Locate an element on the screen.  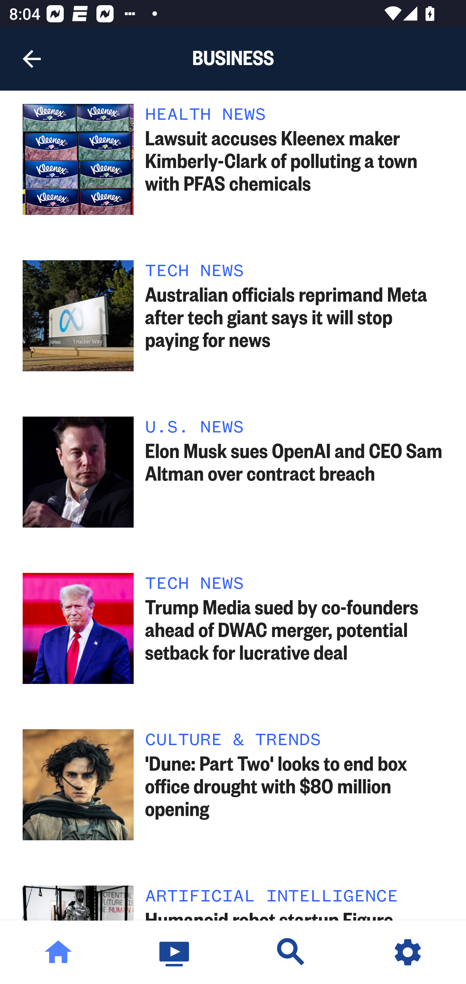
Navigate up is located at coordinates (32, 59).